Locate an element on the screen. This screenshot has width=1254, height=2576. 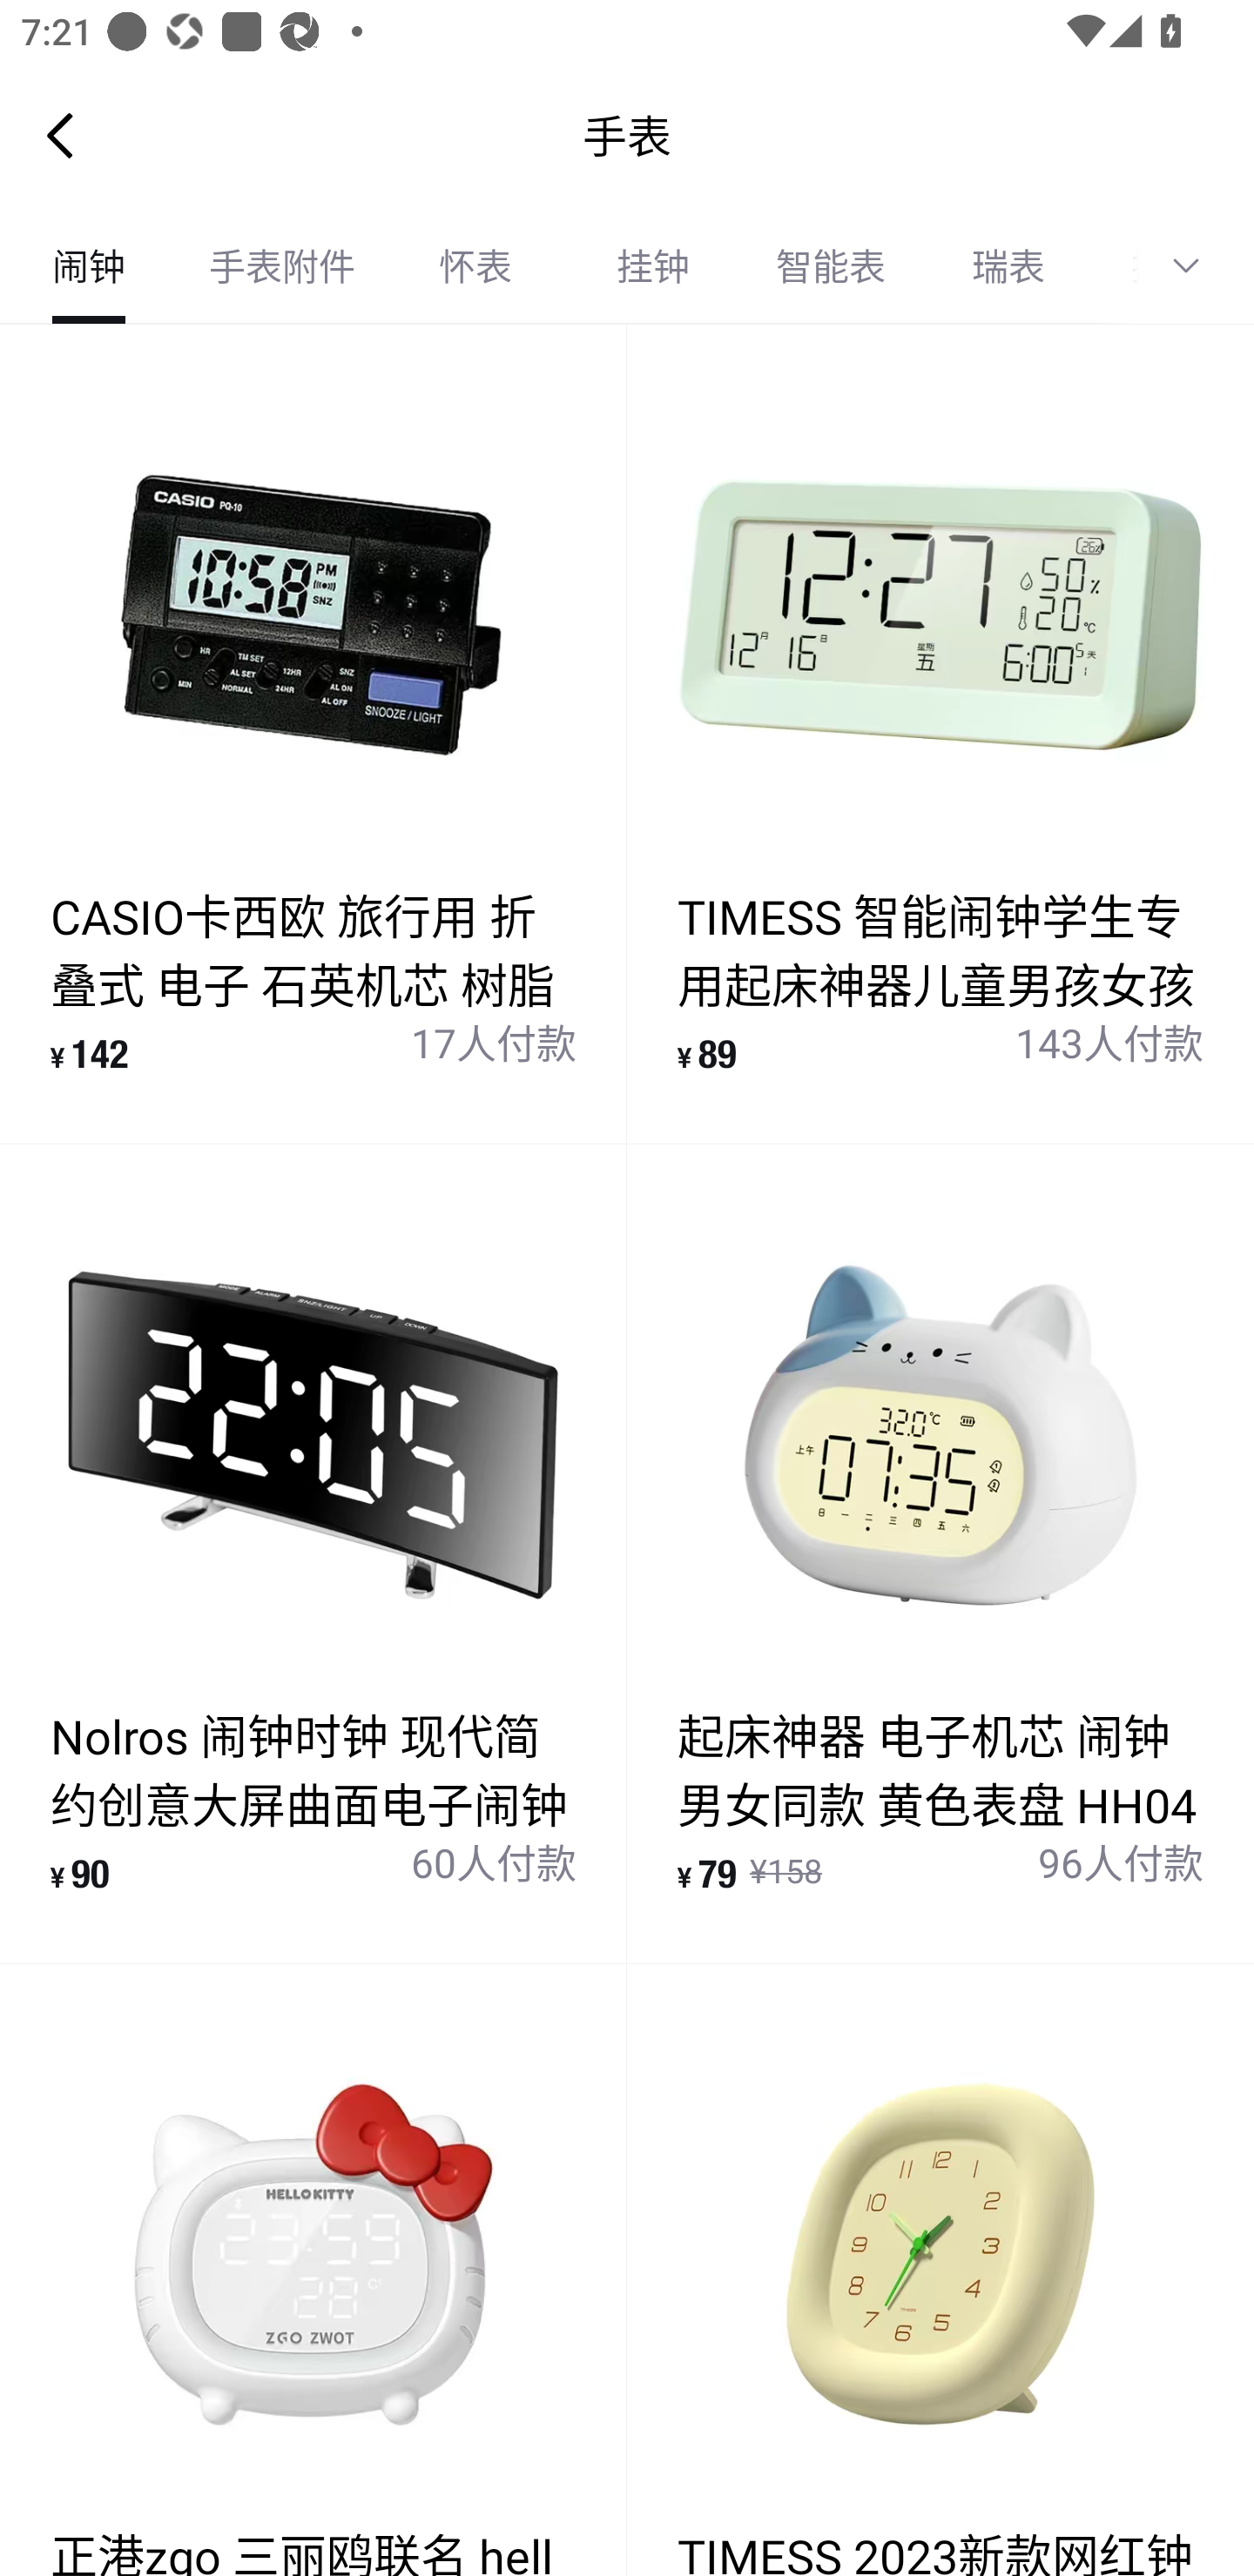
怀表 is located at coordinates (475, 266).